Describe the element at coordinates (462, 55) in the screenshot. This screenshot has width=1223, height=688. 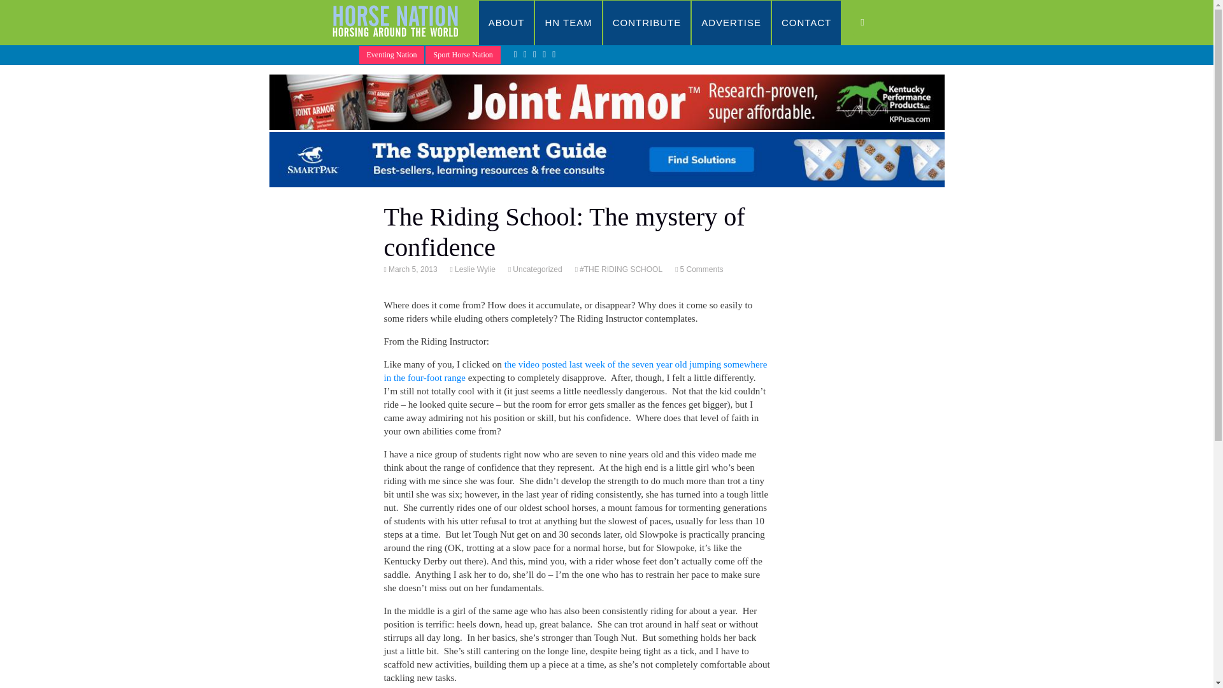
I see `Sport Horse Nation` at that location.